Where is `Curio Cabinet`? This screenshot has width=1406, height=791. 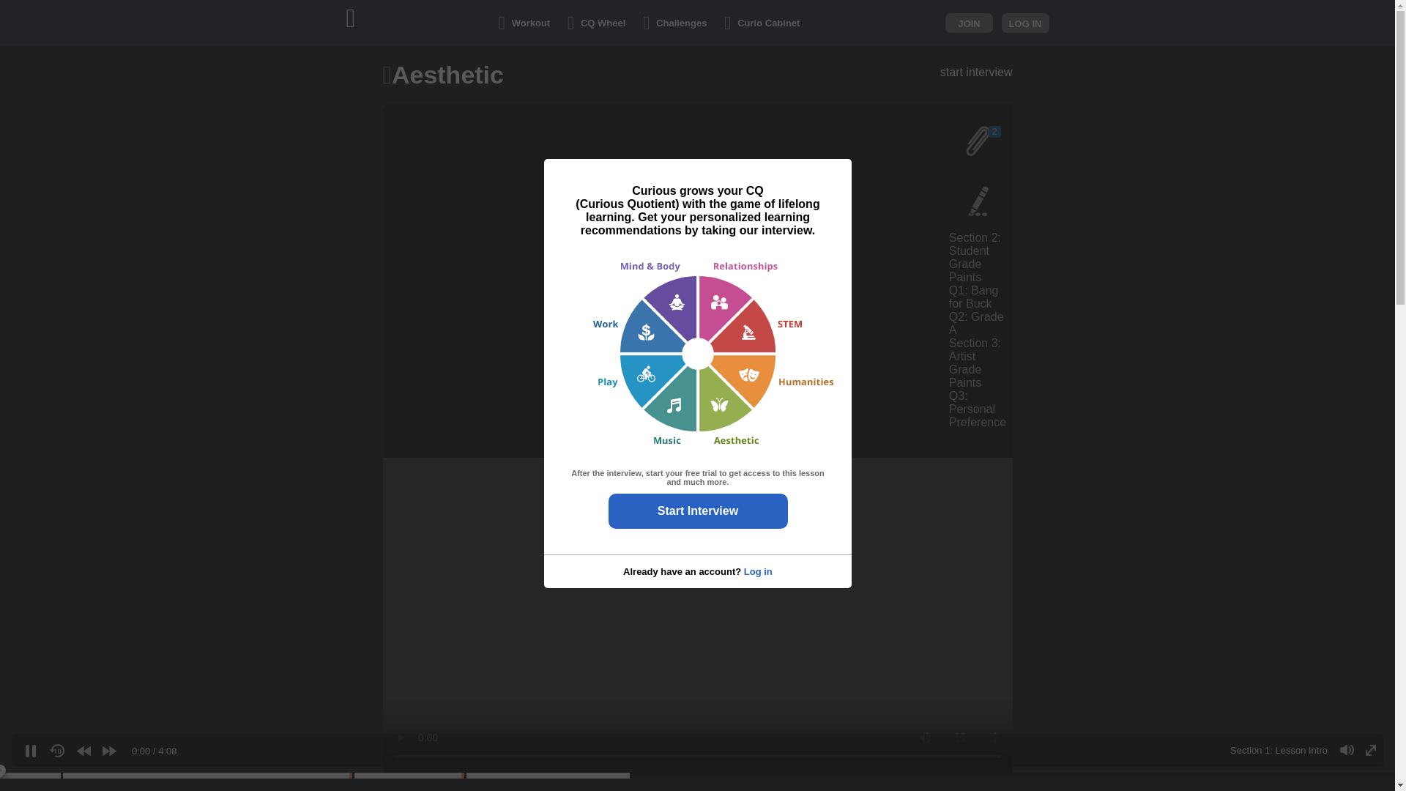
Curio Cabinet is located at coordinates (762, 22).